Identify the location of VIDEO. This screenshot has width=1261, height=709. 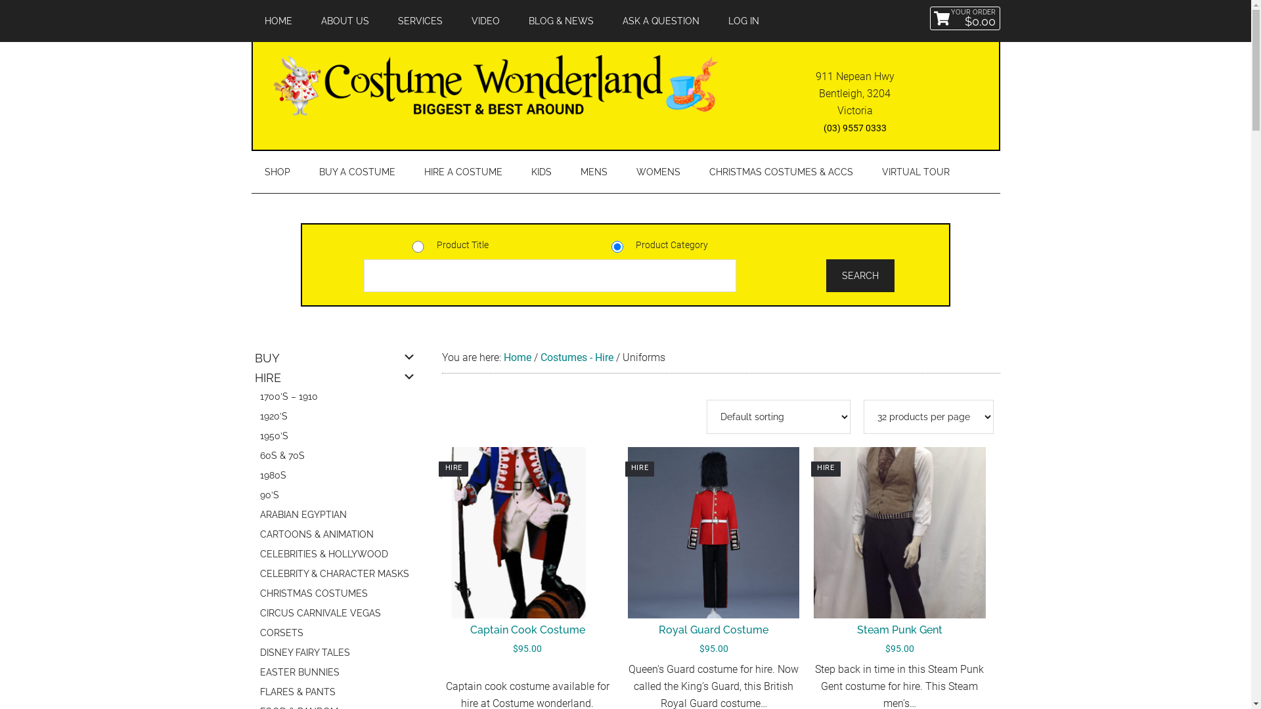
(486, 21).